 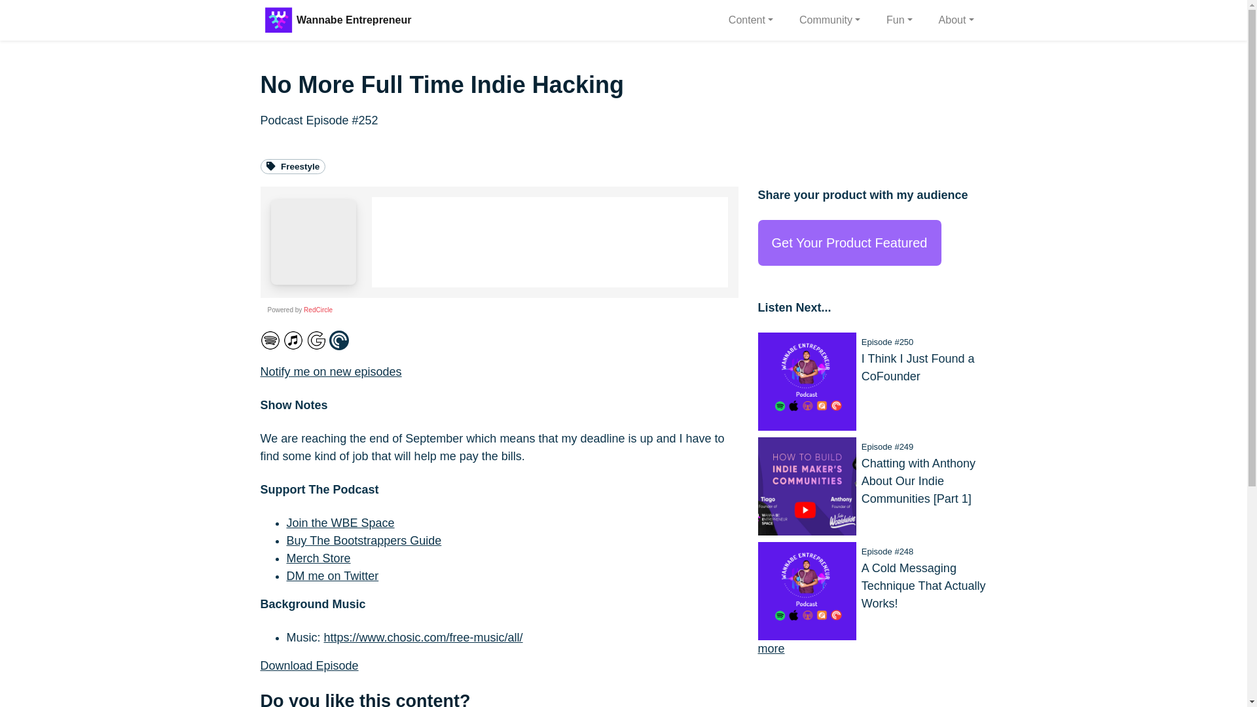 What do you see at coordinates (771, 648) in the screenshot?
I see `more` at bounding box center [771, 648].